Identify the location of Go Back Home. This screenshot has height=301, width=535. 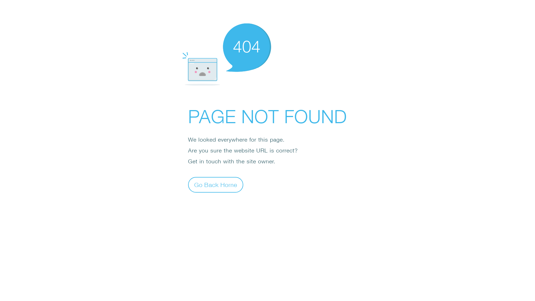
(216, 185).